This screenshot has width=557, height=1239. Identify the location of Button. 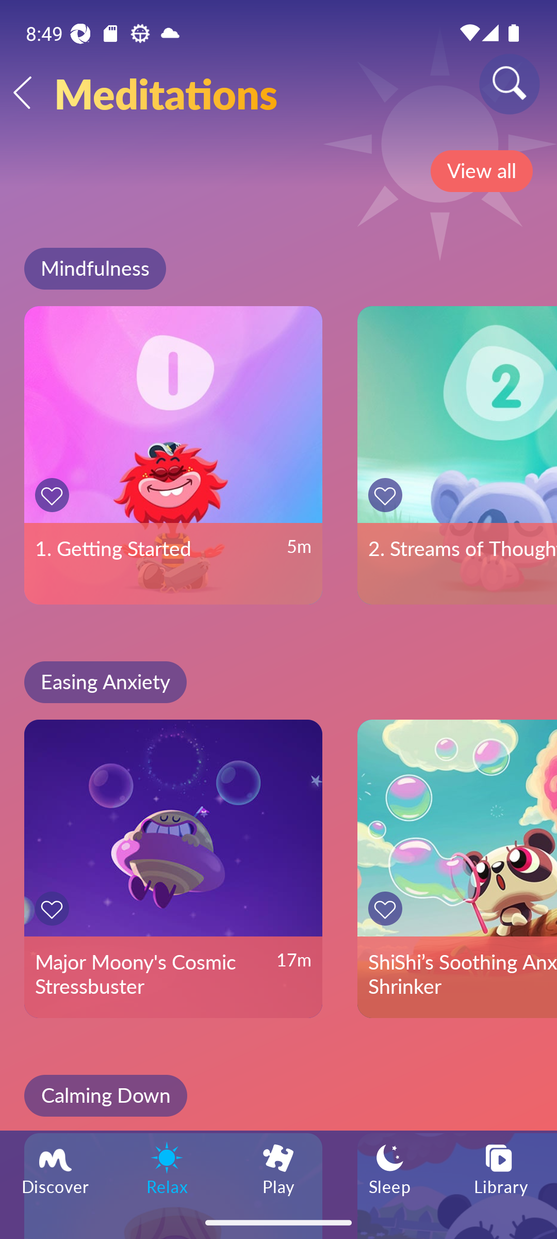
(55, 495).